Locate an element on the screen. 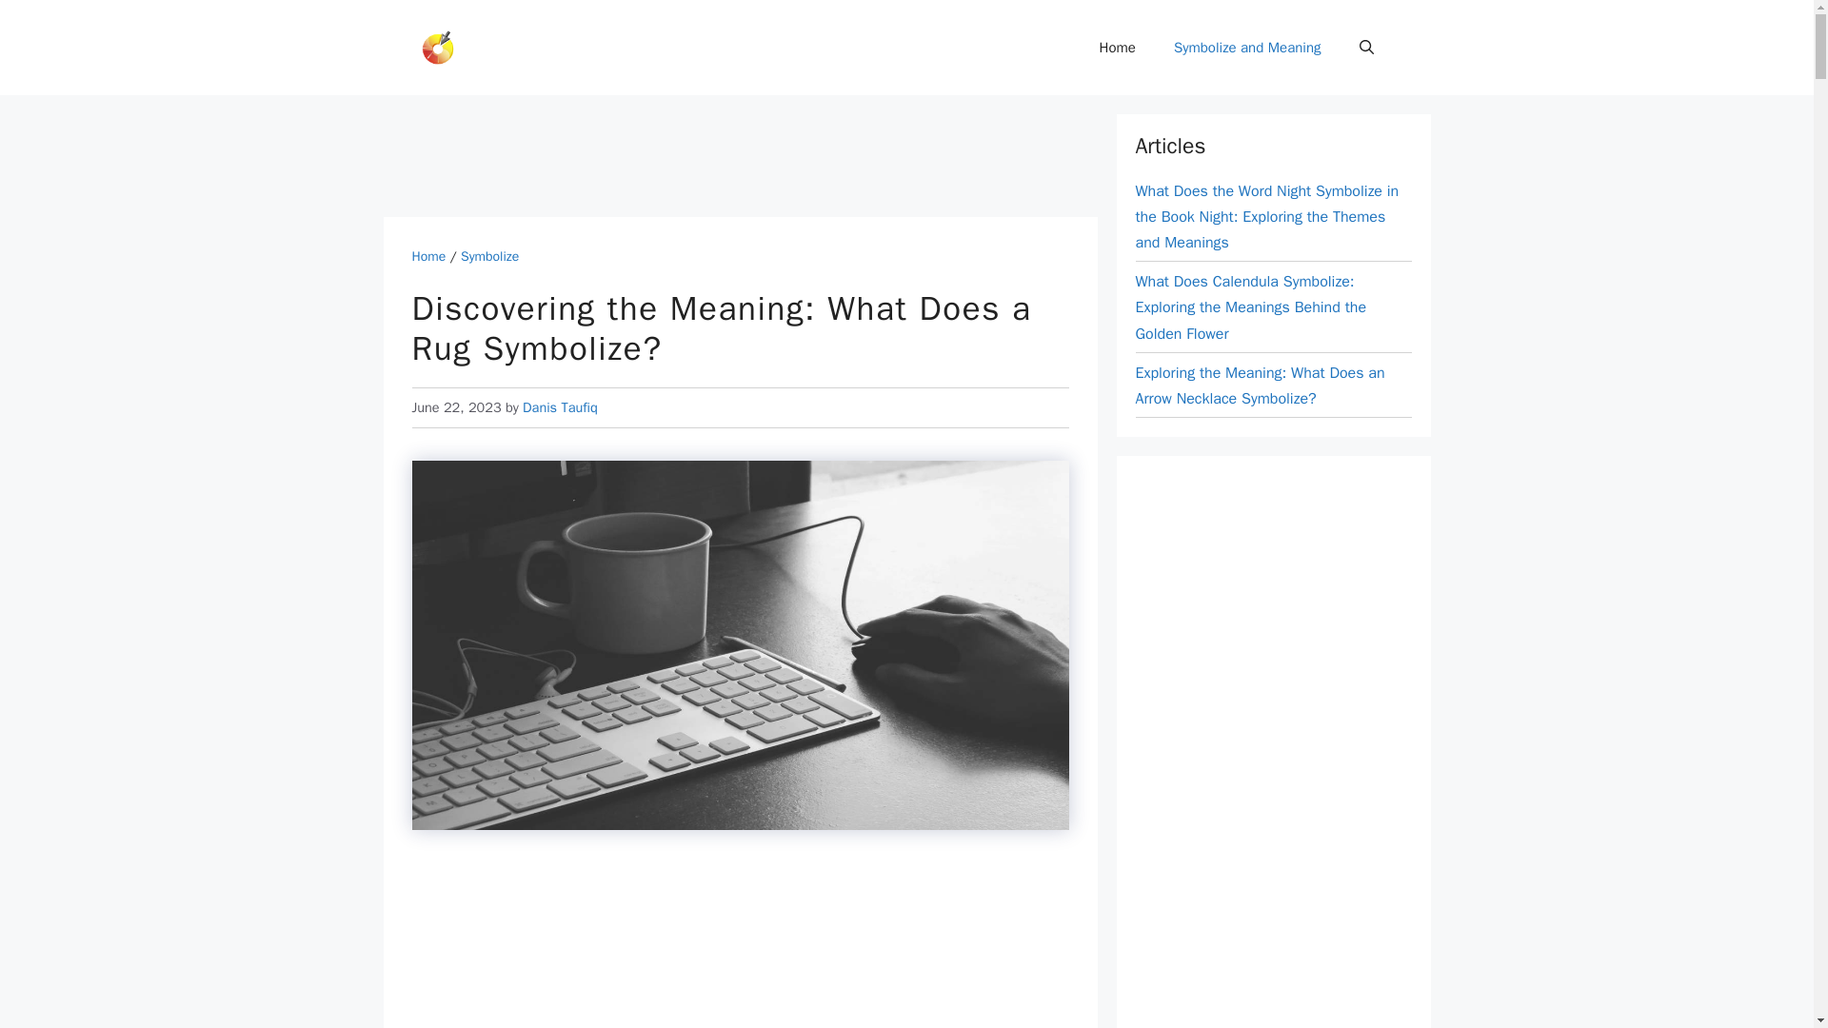 The height and width of the screenshot is (1028, 1828). Symbolize and Meaning is located at coordinates (1247, 48).